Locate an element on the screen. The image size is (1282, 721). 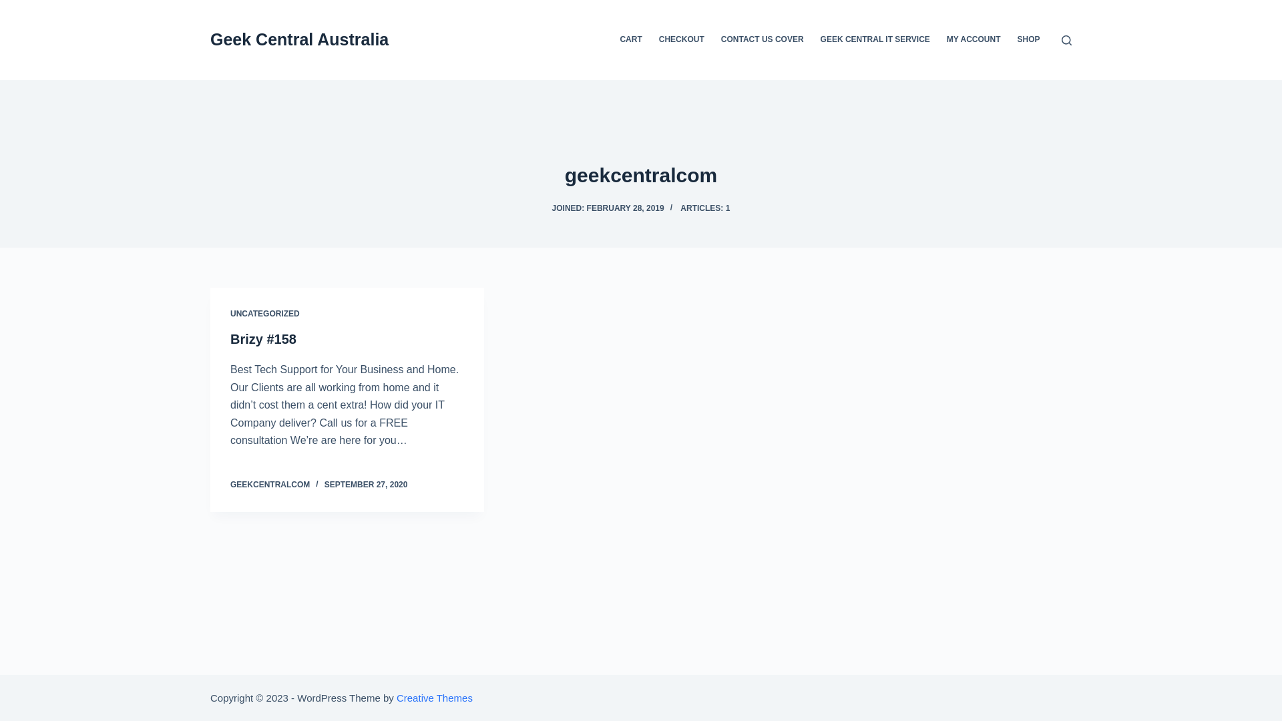
SHOP is located at coordinates (1028, 40).